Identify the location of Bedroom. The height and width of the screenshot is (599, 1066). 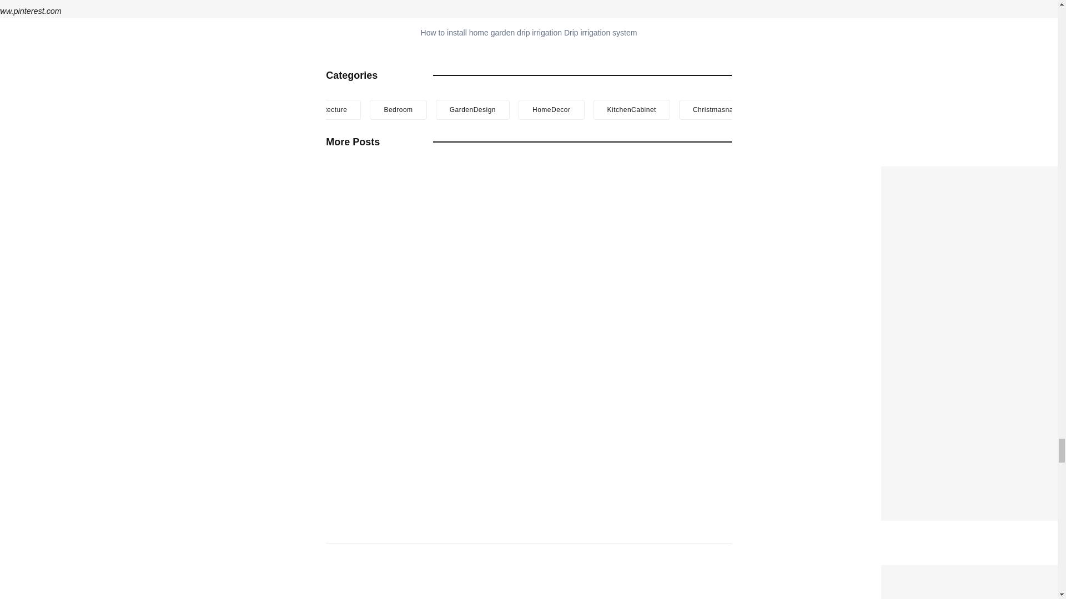
(398, 110).